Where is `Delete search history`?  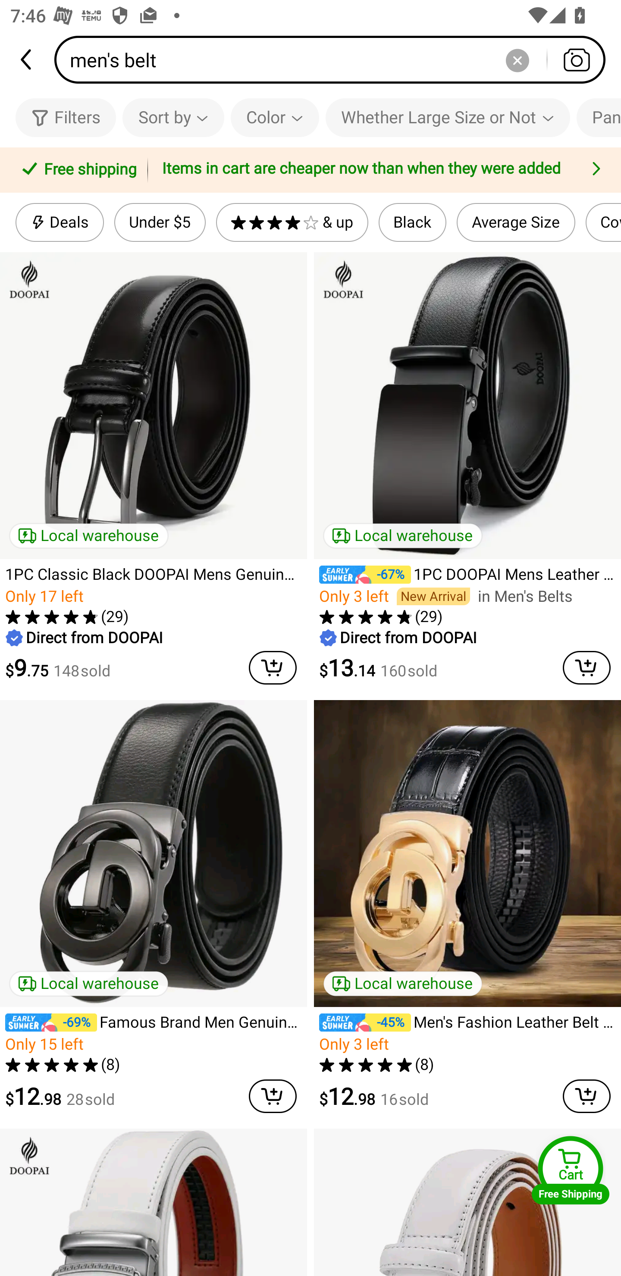 Delete search history is located at coordinates (517, 59).